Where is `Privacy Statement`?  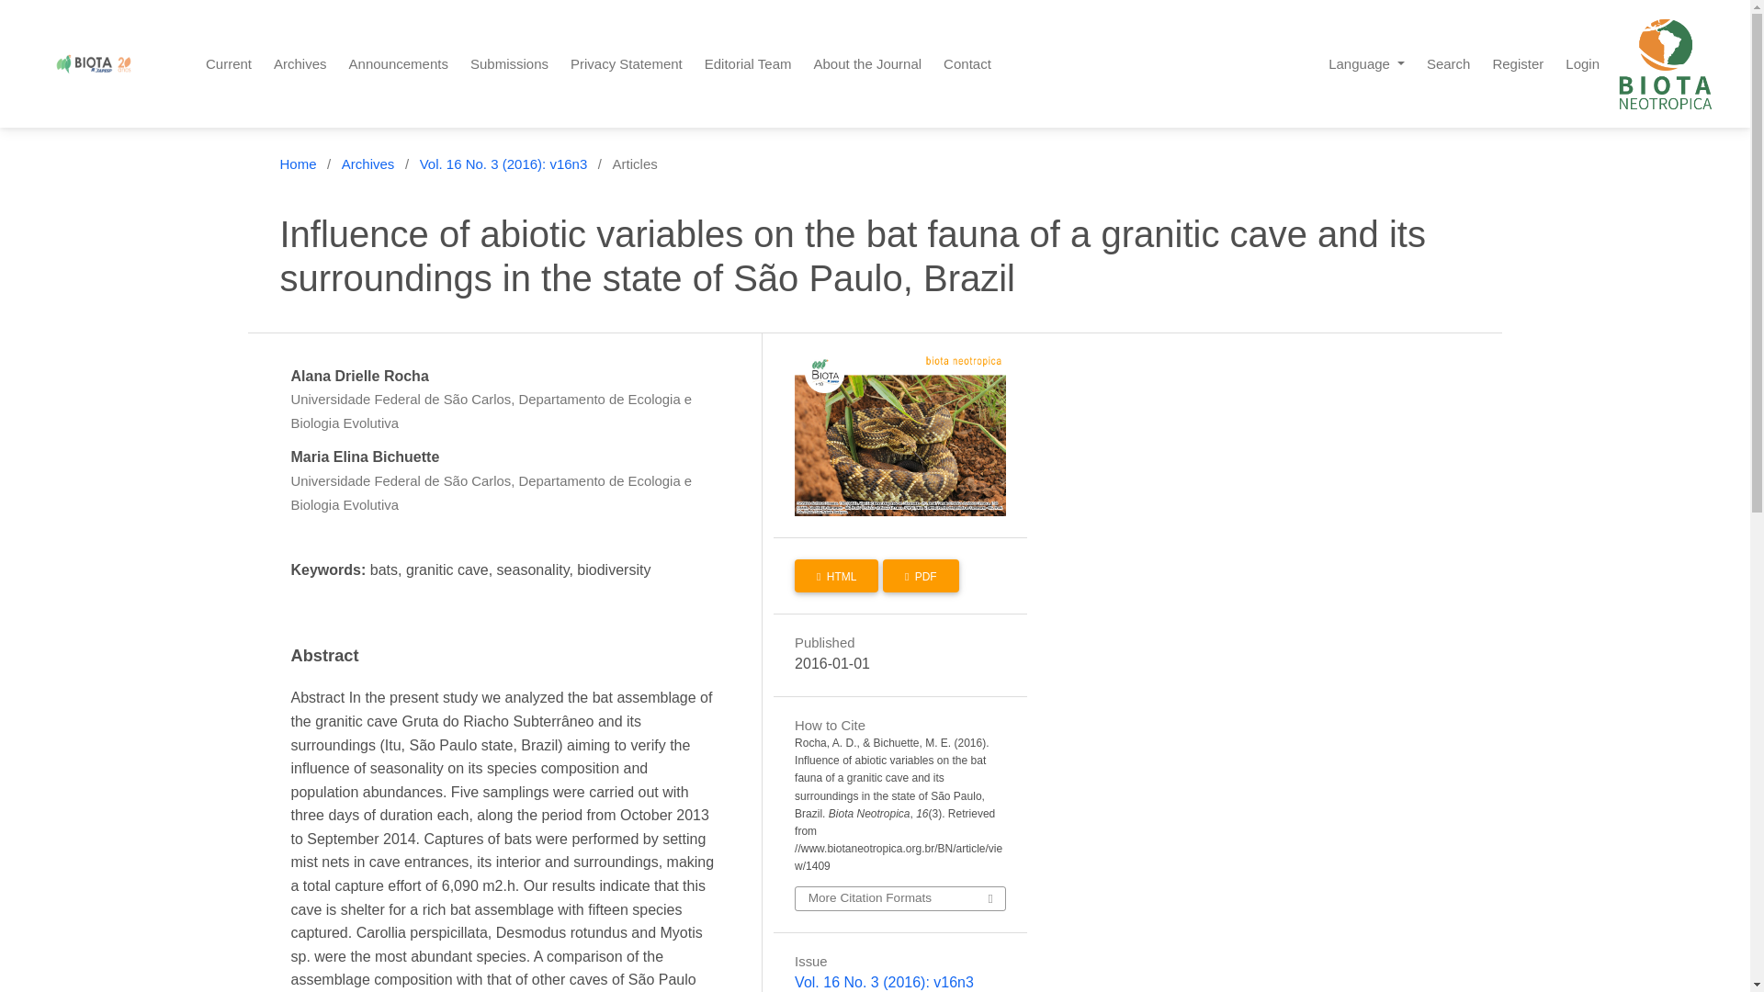
Privacy Statement is located at coordinates (626, 64).